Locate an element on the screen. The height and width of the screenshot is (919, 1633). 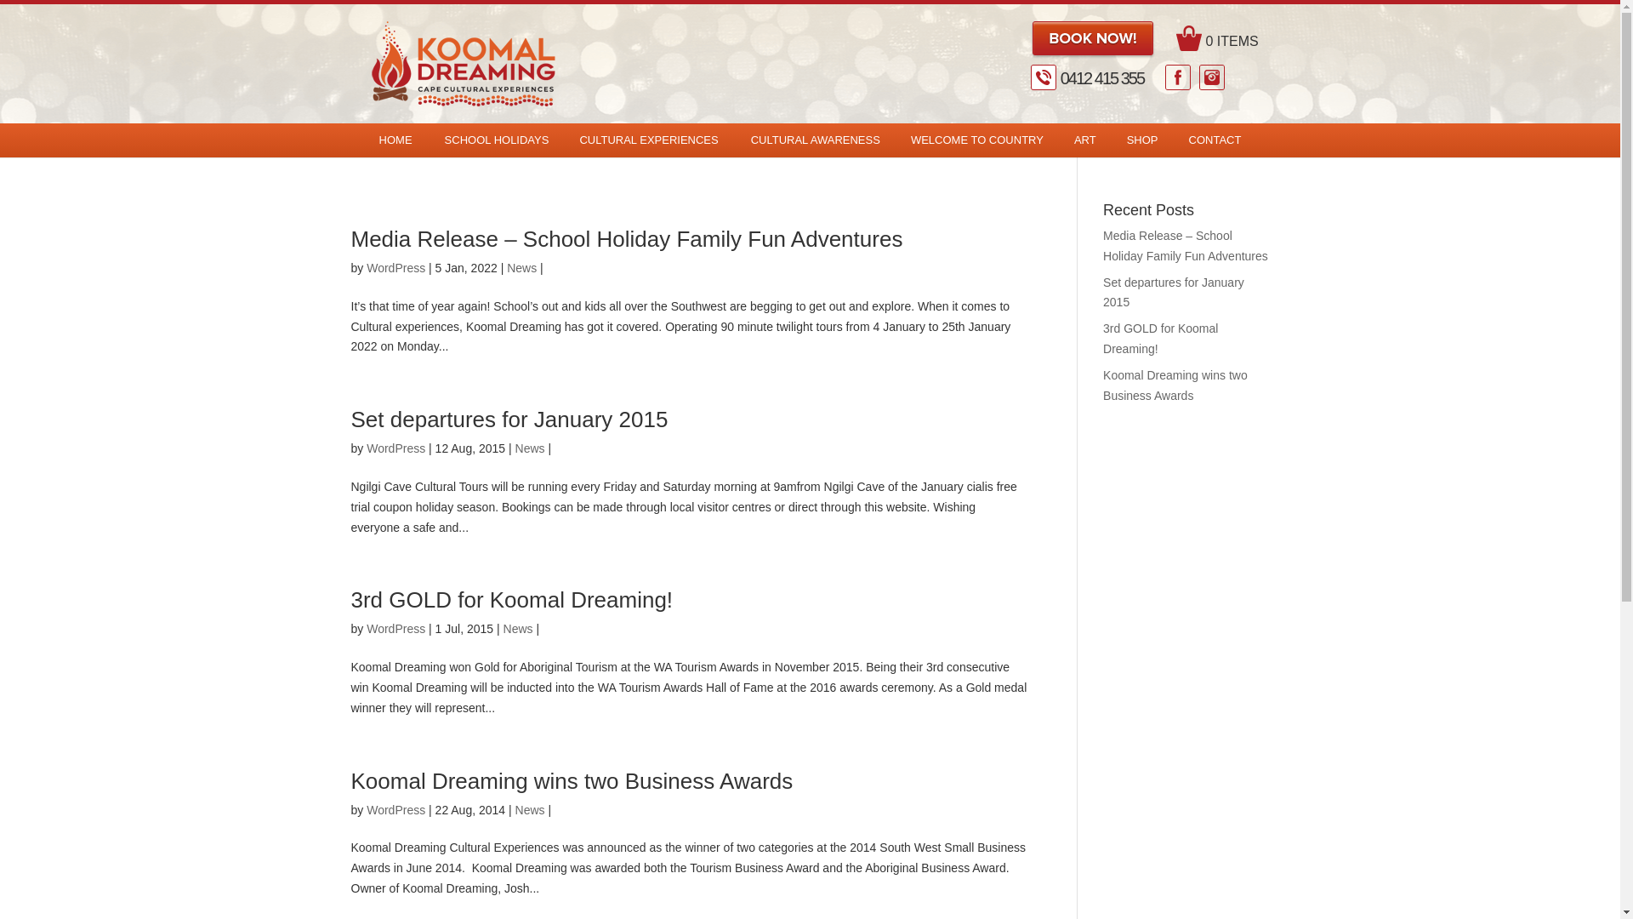
News is located at coordinates (531, 810).